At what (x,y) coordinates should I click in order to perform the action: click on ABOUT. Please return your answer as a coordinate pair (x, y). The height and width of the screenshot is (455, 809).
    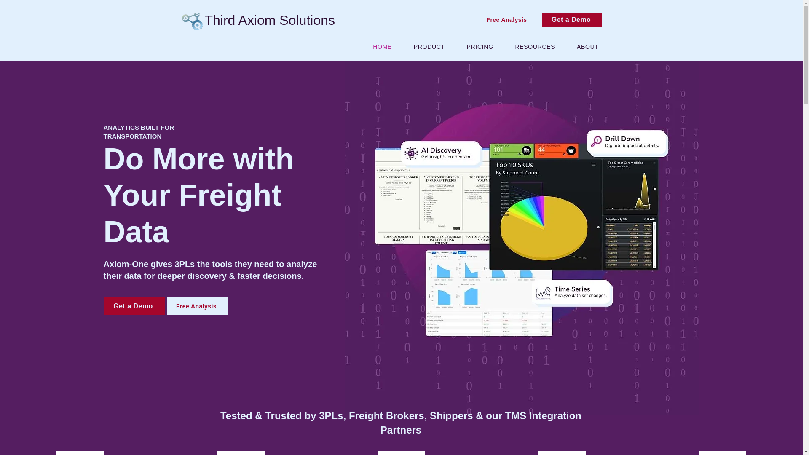
    Looking at the image, I should click on (587, 46).